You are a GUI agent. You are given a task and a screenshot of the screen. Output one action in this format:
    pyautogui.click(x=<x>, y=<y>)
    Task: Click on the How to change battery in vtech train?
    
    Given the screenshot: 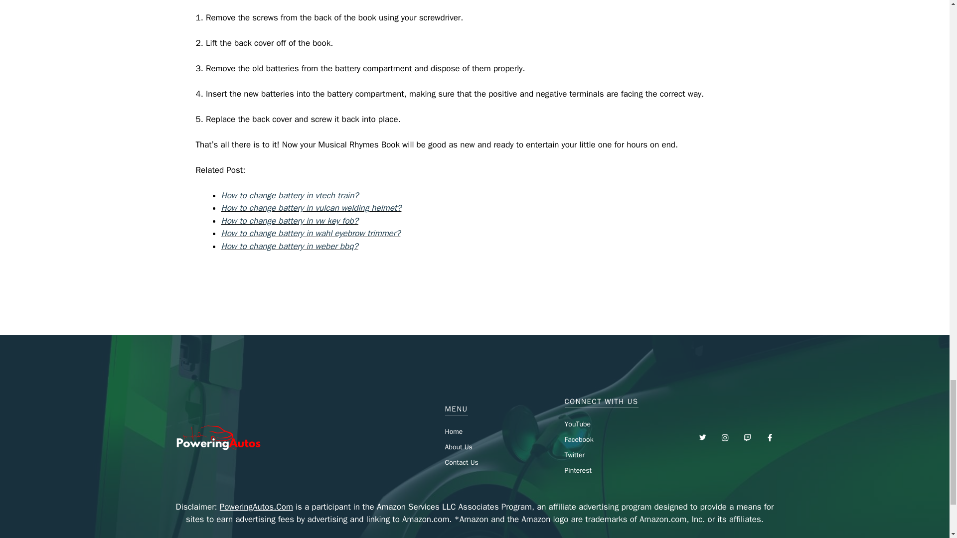 What is the action you would take?
    pyautogui.click(x=290, y=195)
    